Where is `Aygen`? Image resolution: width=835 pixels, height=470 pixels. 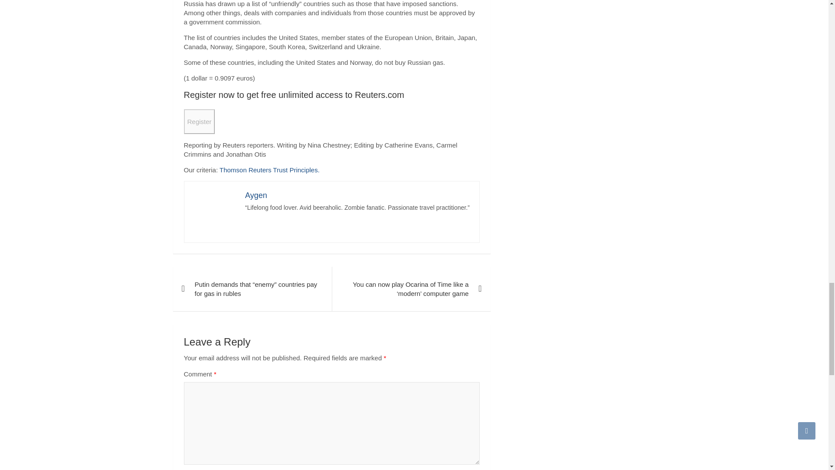
Aygen is located at coordinates (256, 195).